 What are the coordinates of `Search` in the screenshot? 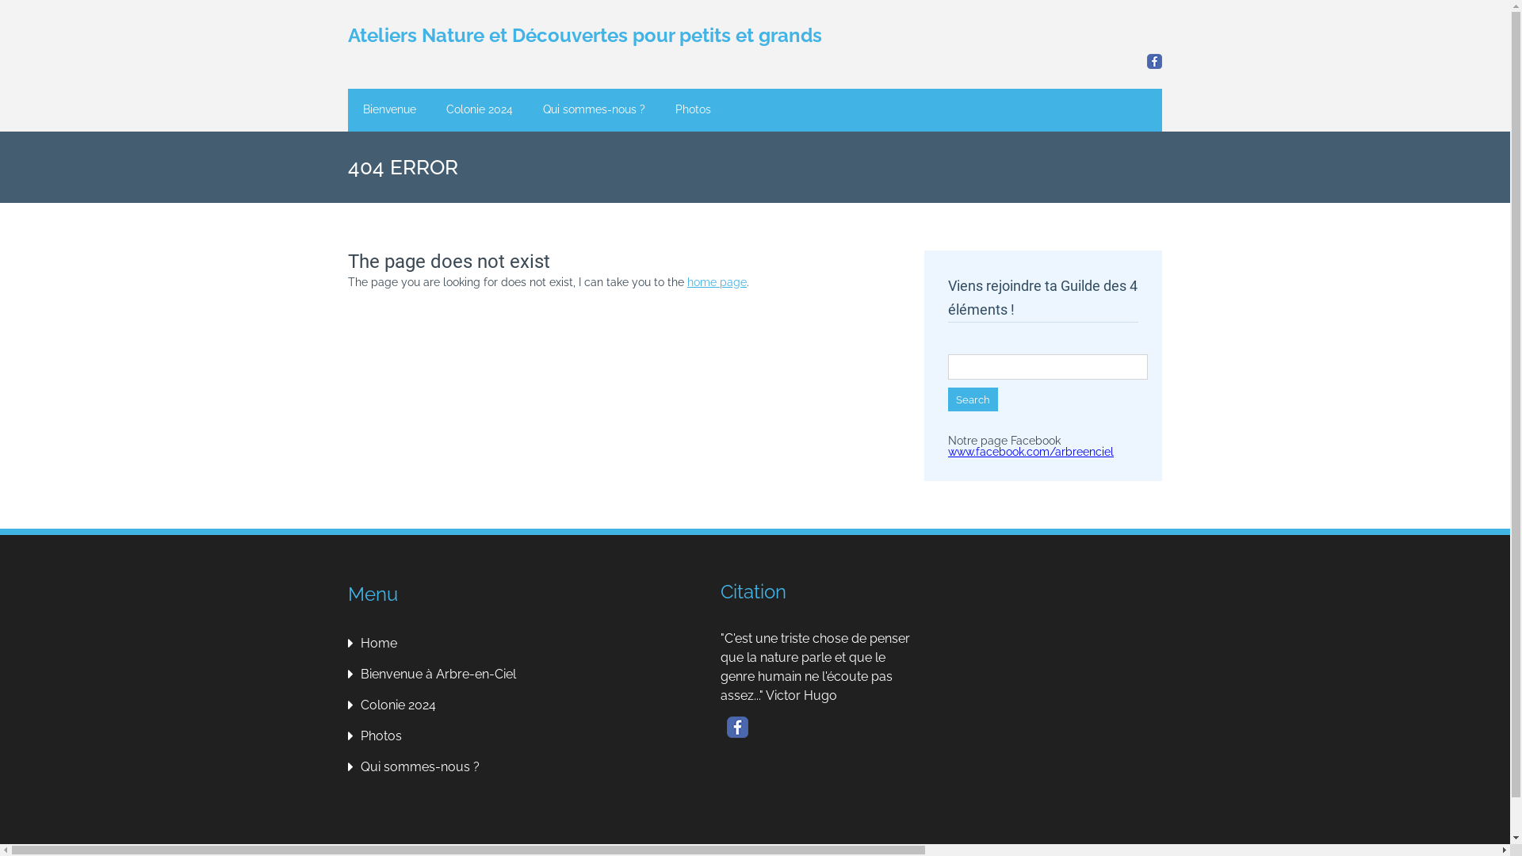 It's located at (973, 399).